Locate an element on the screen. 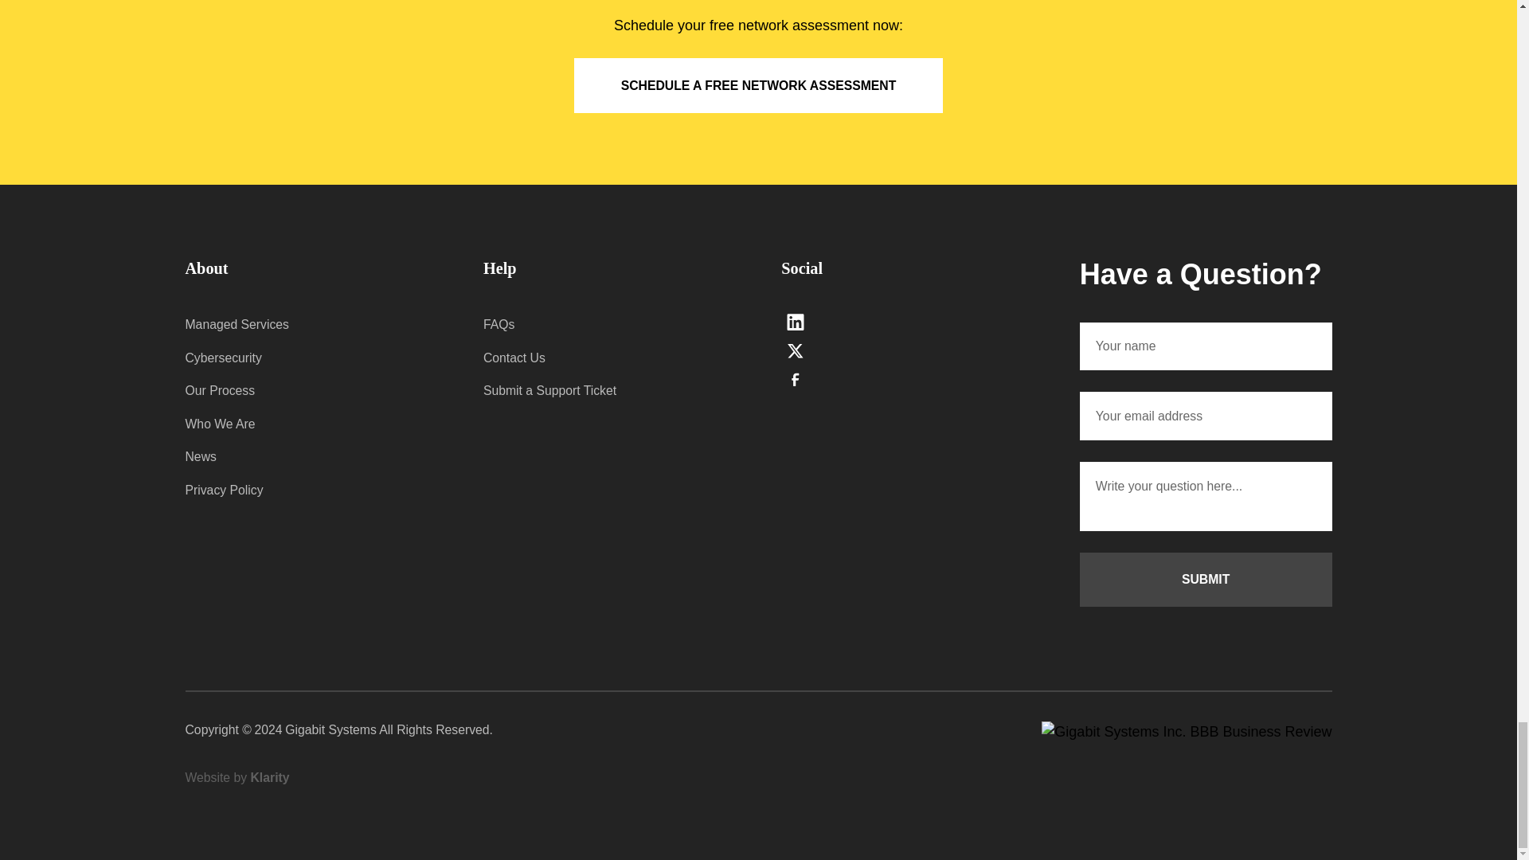  Website by Klarity is located at coordinates (237, 778).